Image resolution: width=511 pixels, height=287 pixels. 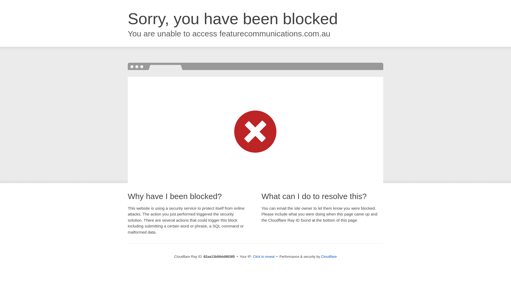 What do you see at coordinates (329, 257) in the screenshot?
I see `Cloudflare` at bounding box center [329, 257].